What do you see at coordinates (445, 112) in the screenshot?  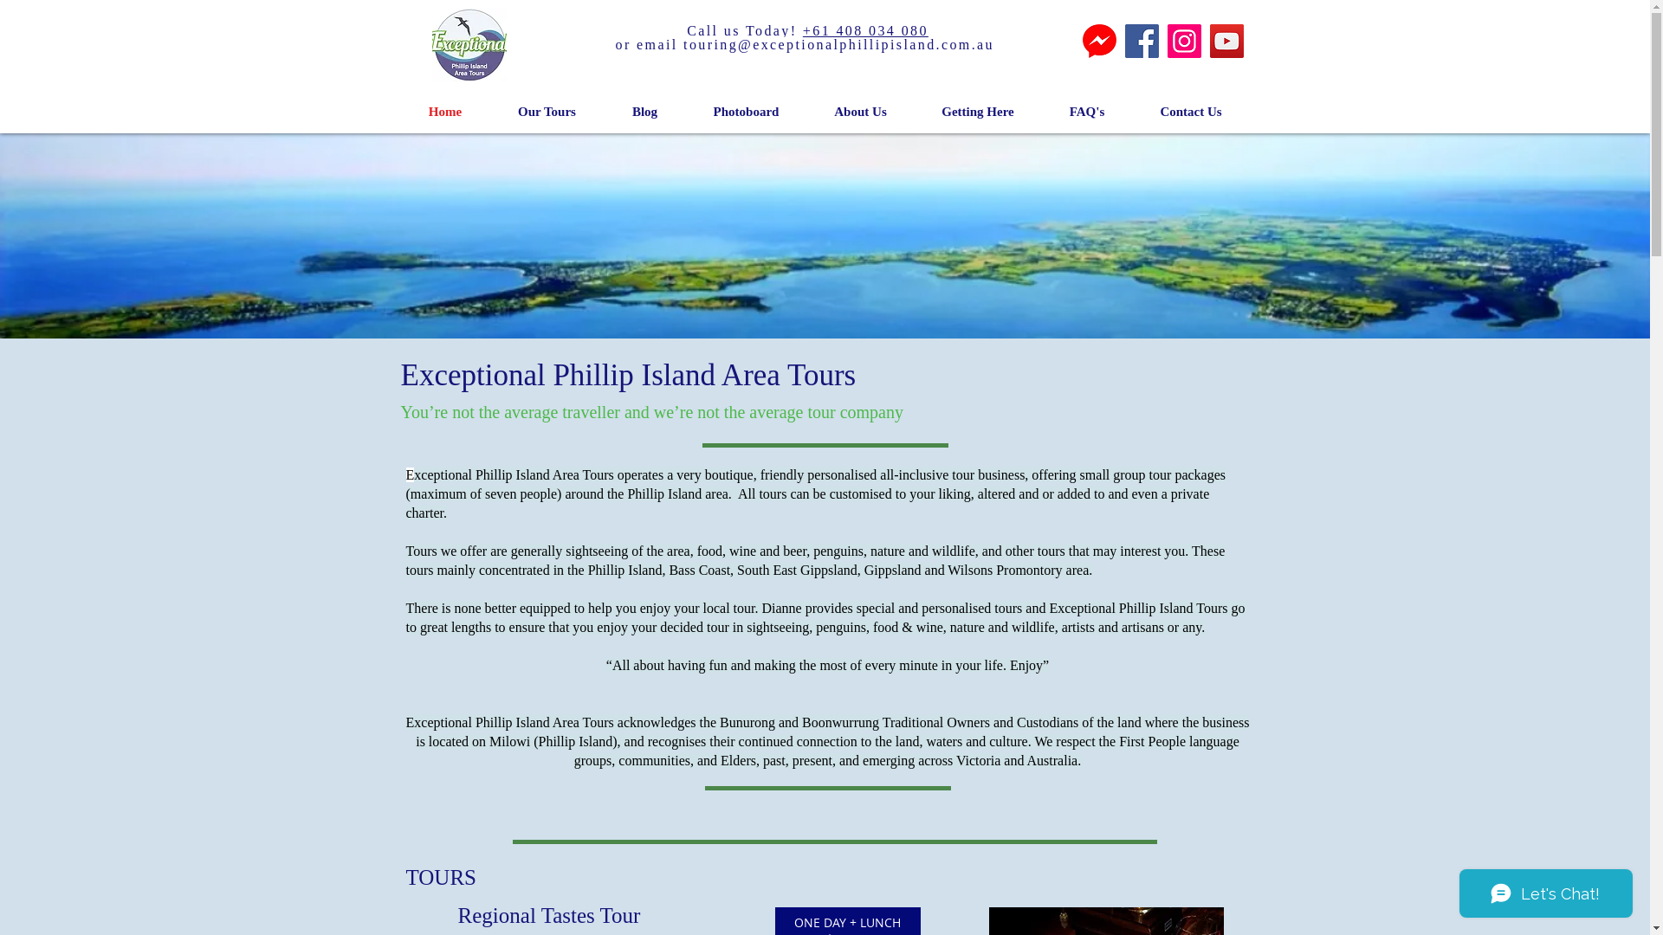 I see `Home` at bounding box center [445, 112].